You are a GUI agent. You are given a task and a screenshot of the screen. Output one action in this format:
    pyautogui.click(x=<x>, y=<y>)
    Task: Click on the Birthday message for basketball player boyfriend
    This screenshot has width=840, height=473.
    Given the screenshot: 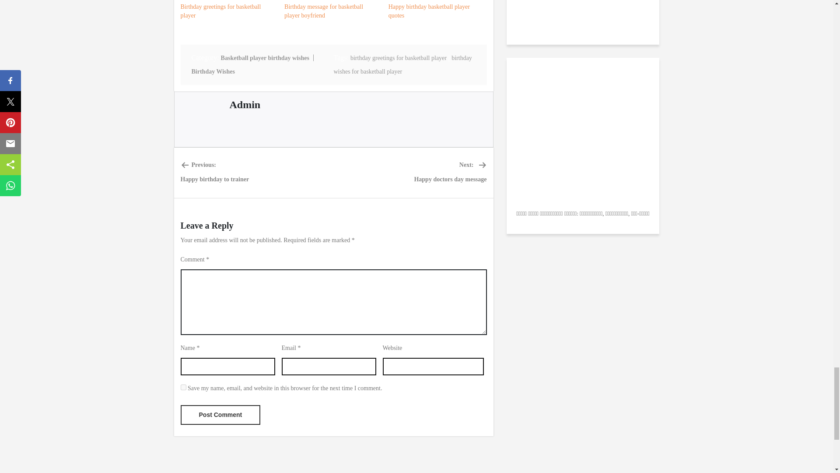 What is the action you would take?
    pyautogui.click(x=220, y=414)
    